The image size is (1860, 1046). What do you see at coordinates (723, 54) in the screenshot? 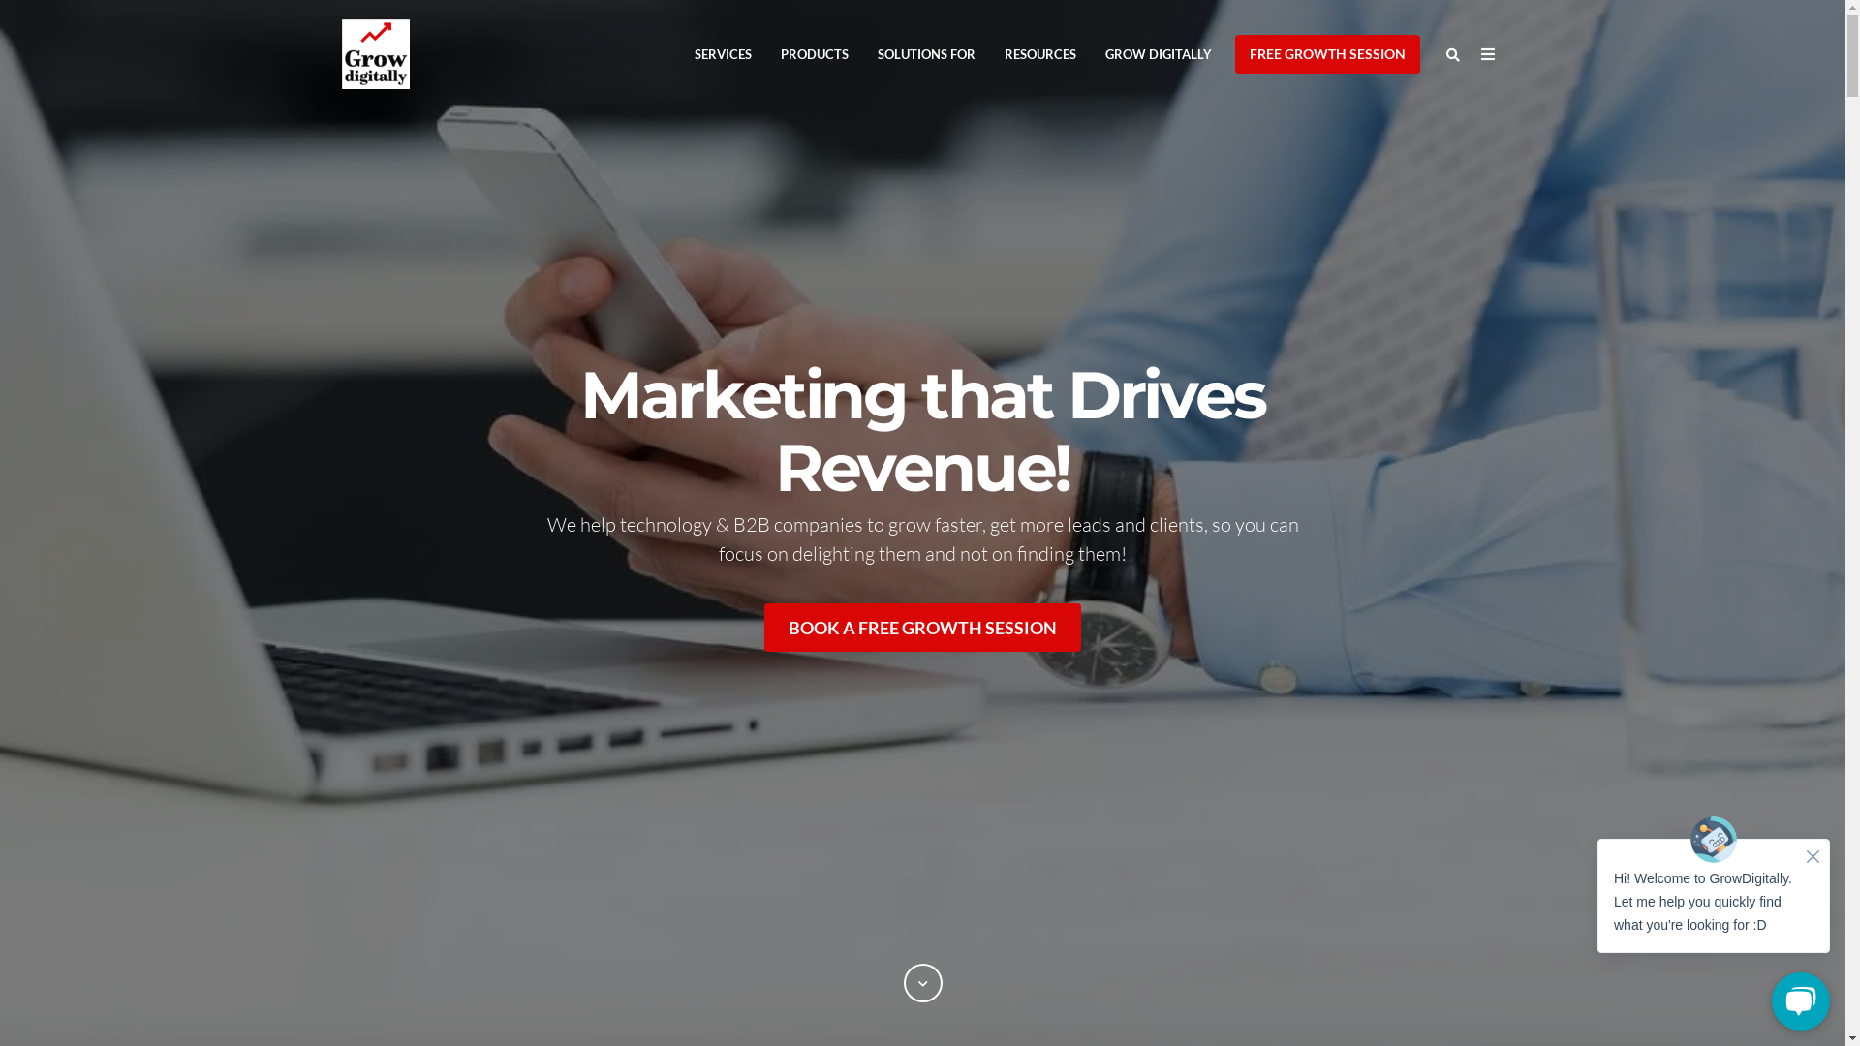
I see `SERVICES` at bounding box center [723, 54].